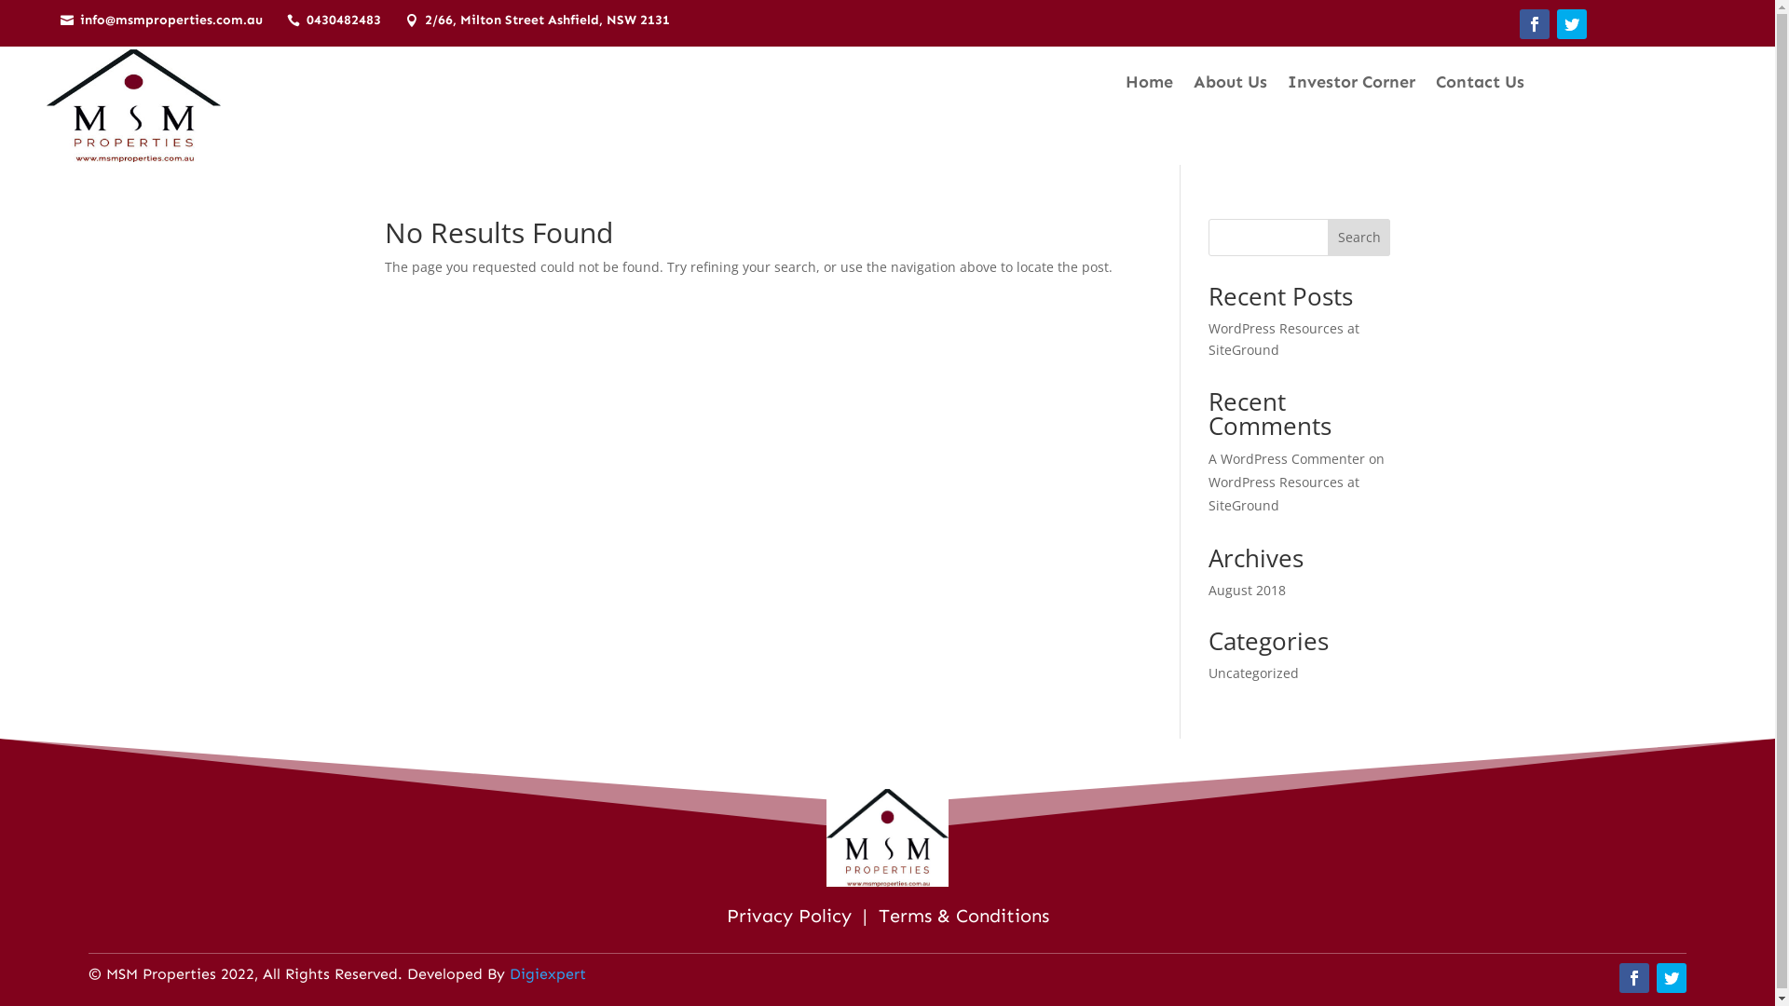  What do you see at coordinates (1535, 24) in the screenshot?
I see `Follow on Facebook` at bounding box center [1535, 24].